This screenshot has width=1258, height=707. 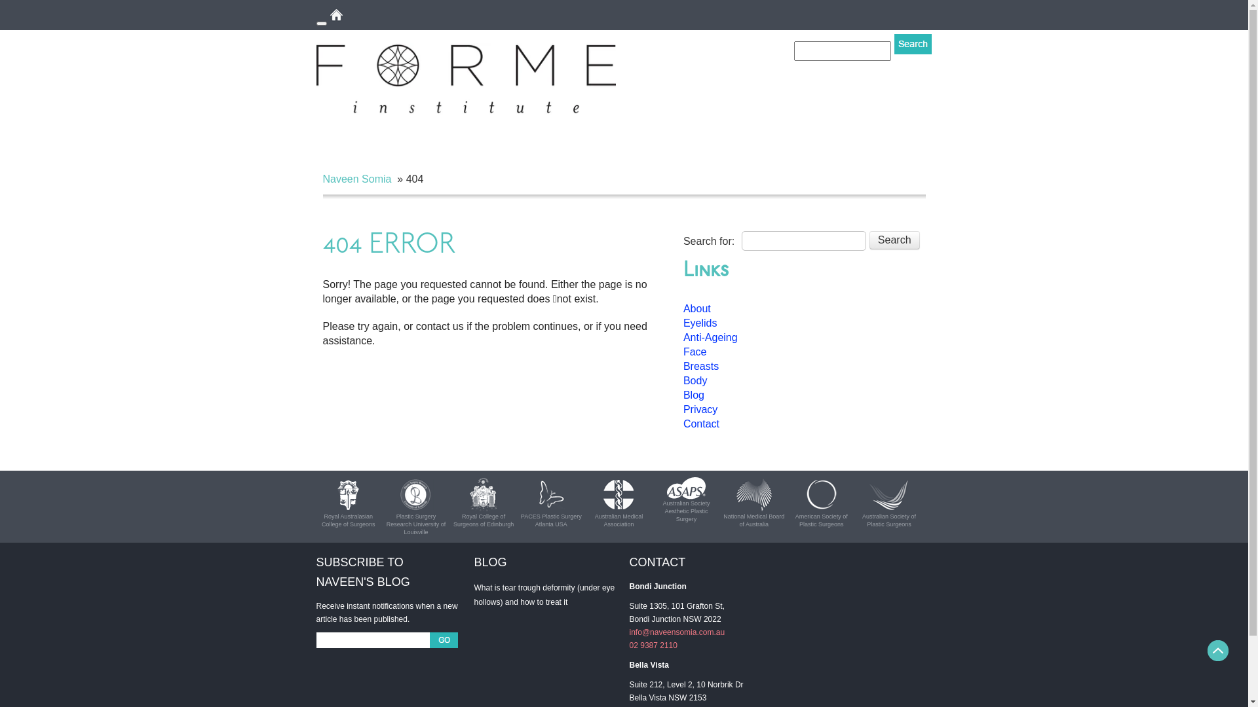 I want to click on Australian Society Aesthetic Plastic Surgery, so click(x=686, y=488).